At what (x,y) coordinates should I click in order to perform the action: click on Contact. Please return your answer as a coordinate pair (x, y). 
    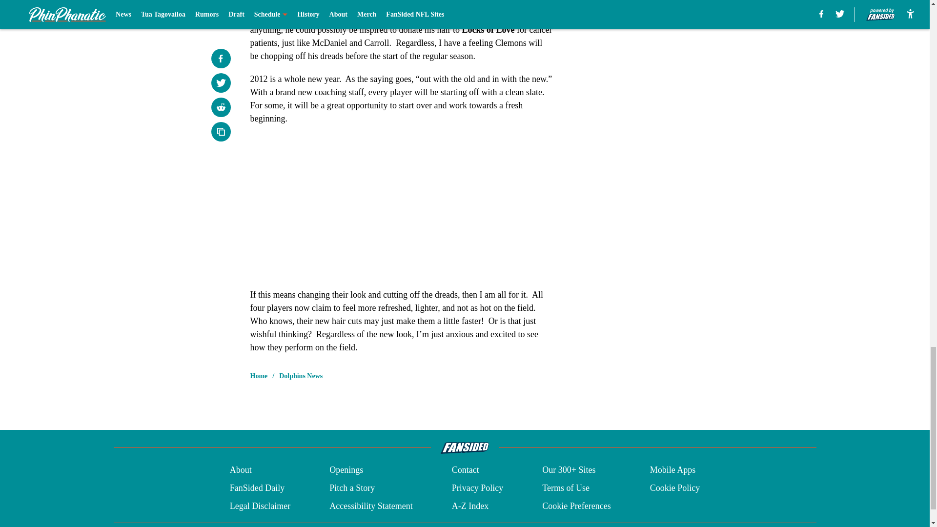
    Looking at the image, I should click on (465, 470).